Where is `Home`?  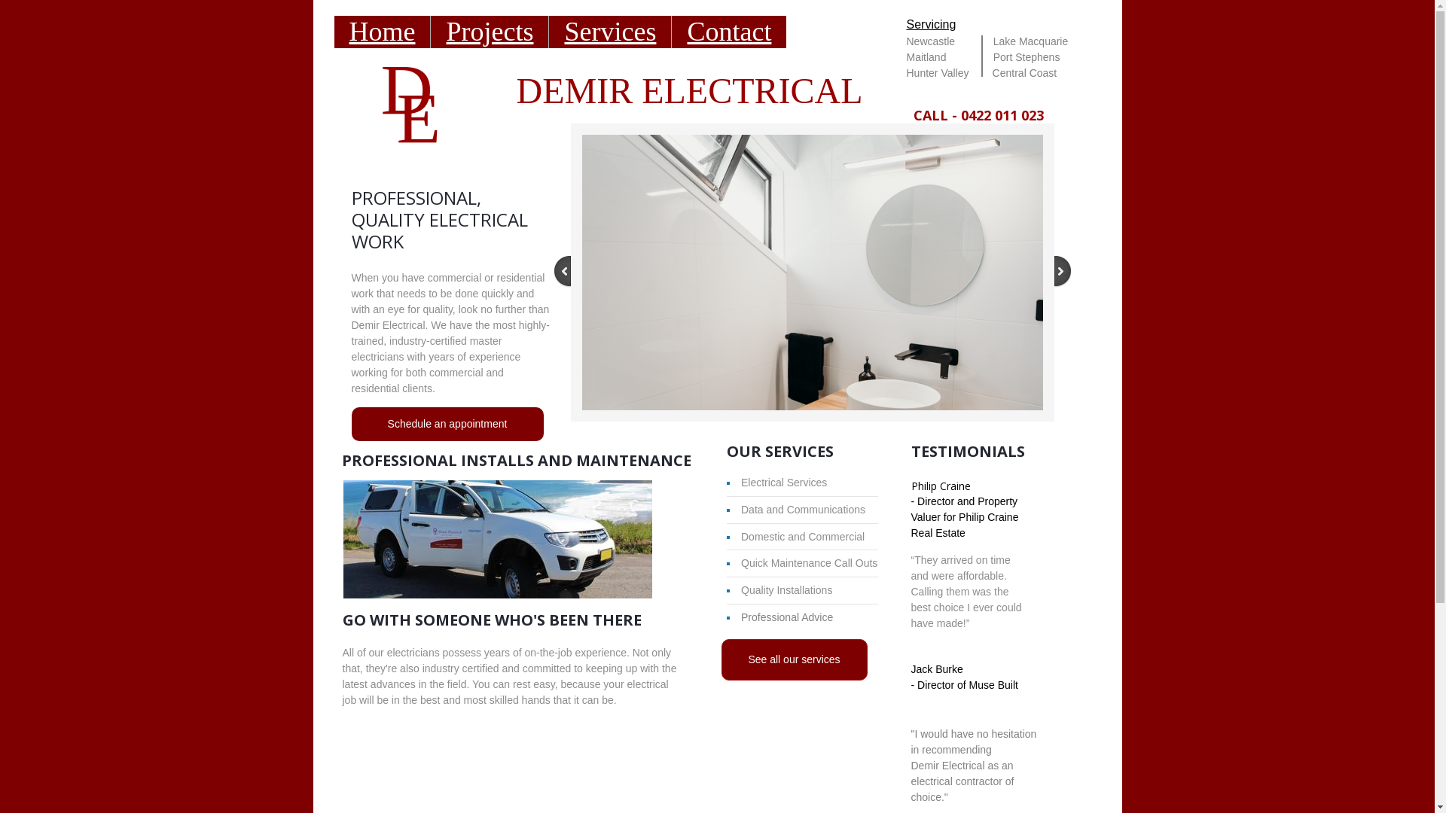 Home is located at coordinates (383, 32).